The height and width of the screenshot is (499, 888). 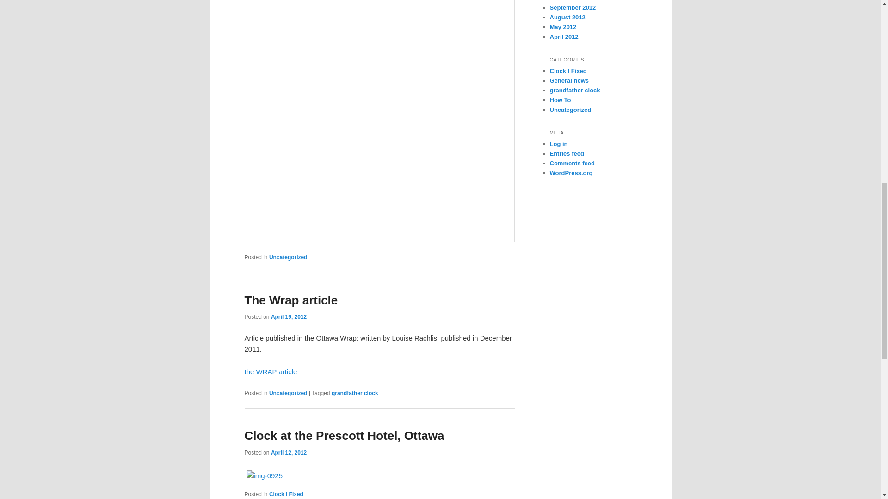 What do you see at coordinates (286, 494) in the screenshot?
I see `Clock I Fixed` at bounding box center [286, 494].